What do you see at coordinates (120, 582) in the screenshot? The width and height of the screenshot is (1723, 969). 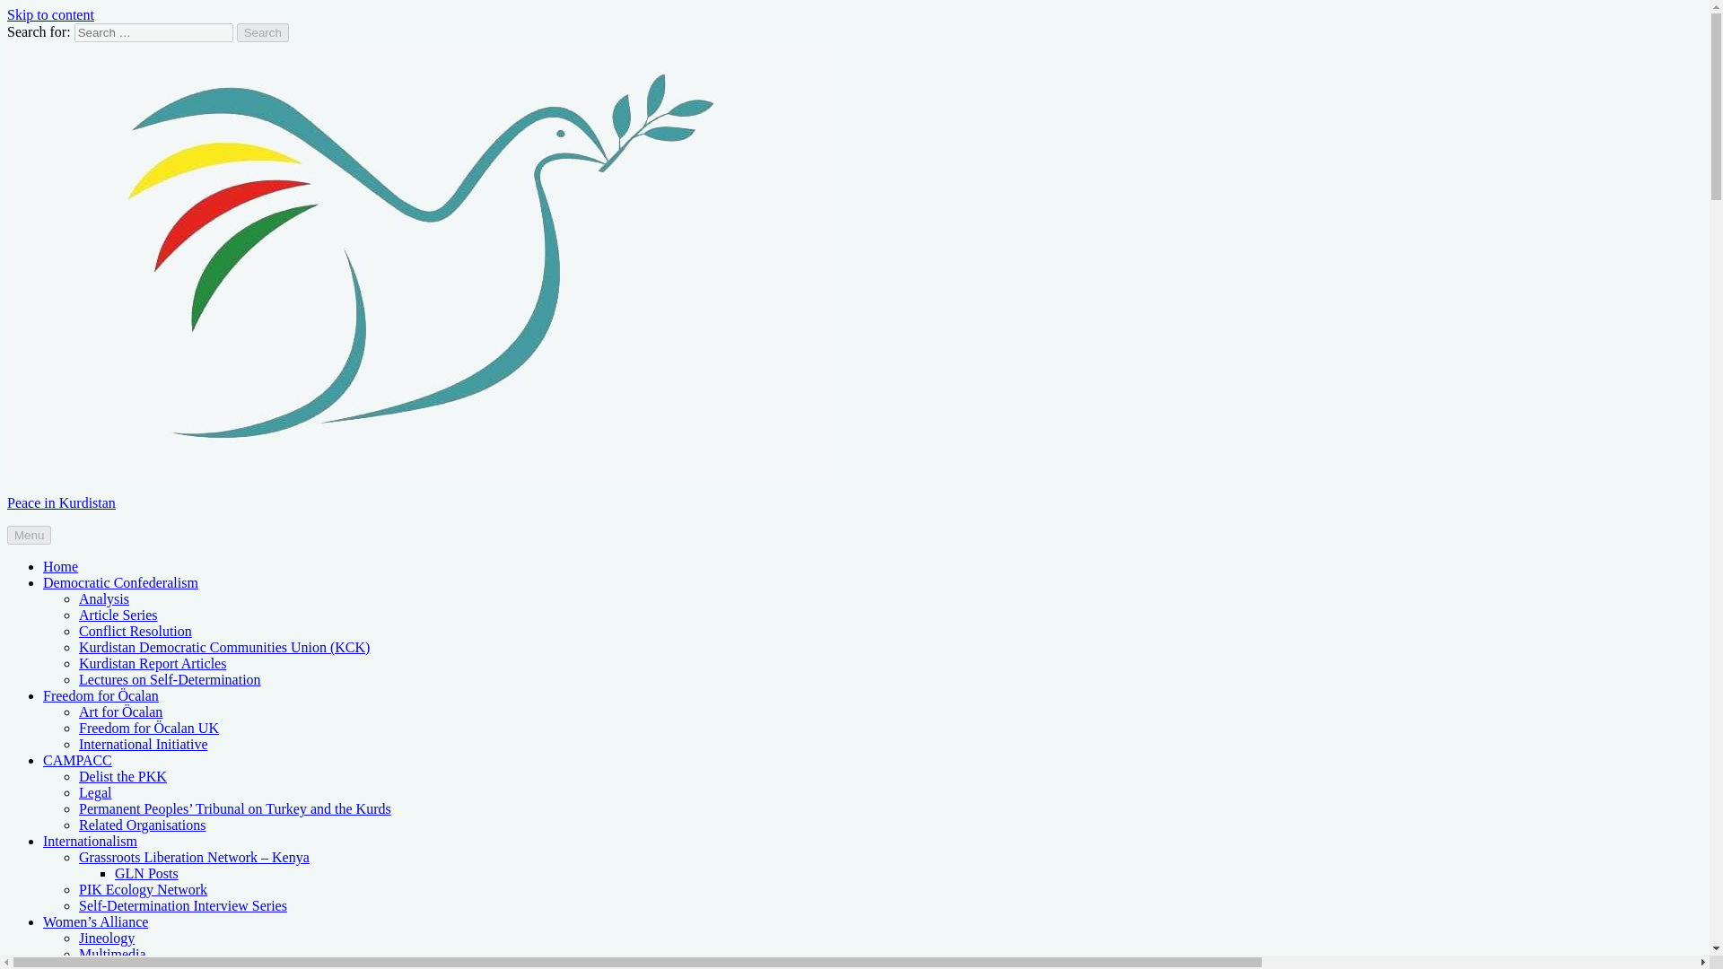 I see `Democratic Confederalism` at bounding box center [120, 582].